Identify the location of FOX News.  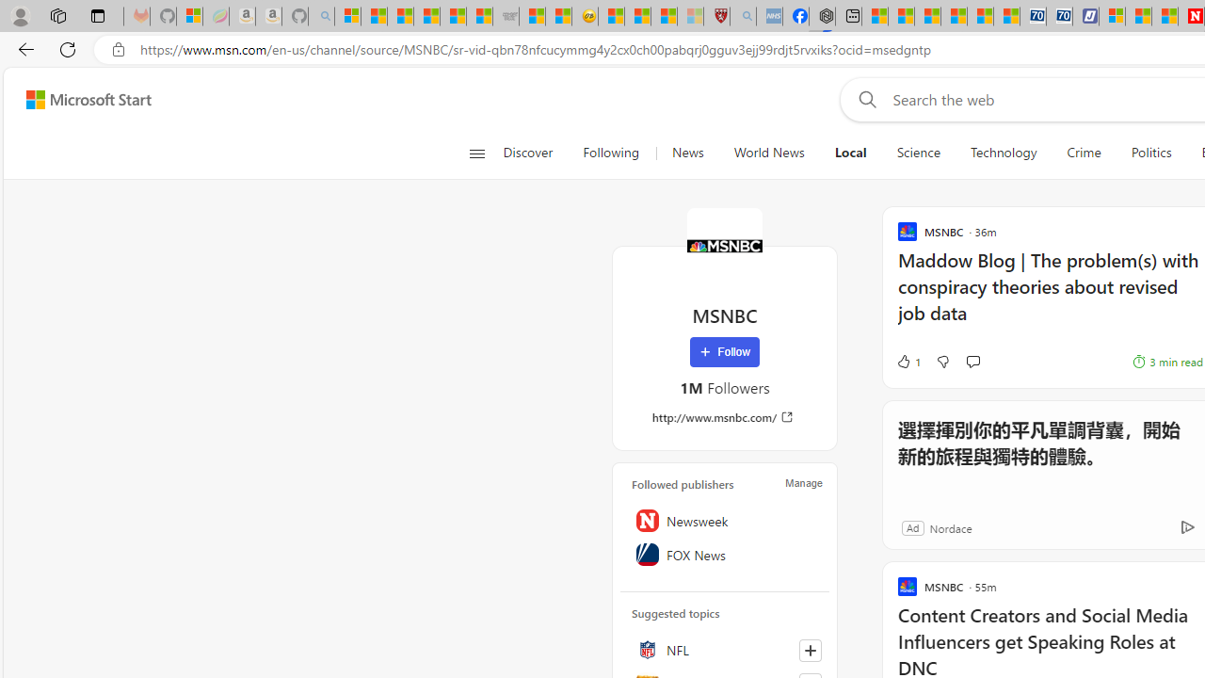
(725, 554).